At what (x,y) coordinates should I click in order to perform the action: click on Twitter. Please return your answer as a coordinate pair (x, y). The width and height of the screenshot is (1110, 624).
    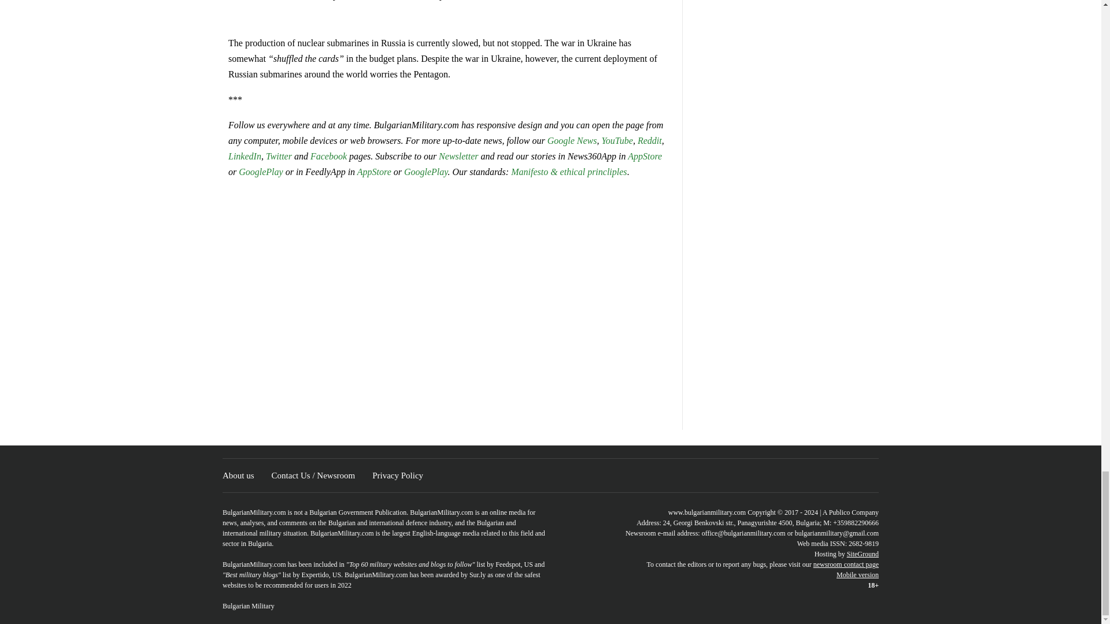
    Looking at the image, I should click on (280, 156).